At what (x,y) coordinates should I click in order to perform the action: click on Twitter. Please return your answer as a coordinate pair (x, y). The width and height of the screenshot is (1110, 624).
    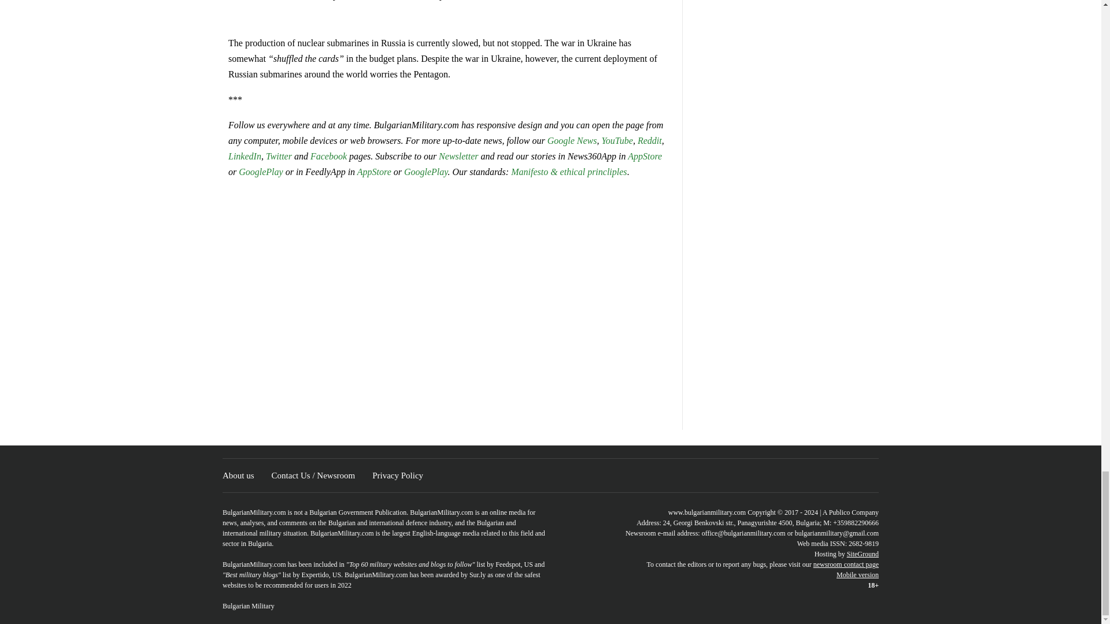
    Looking at the image, I should click on (280, 156).